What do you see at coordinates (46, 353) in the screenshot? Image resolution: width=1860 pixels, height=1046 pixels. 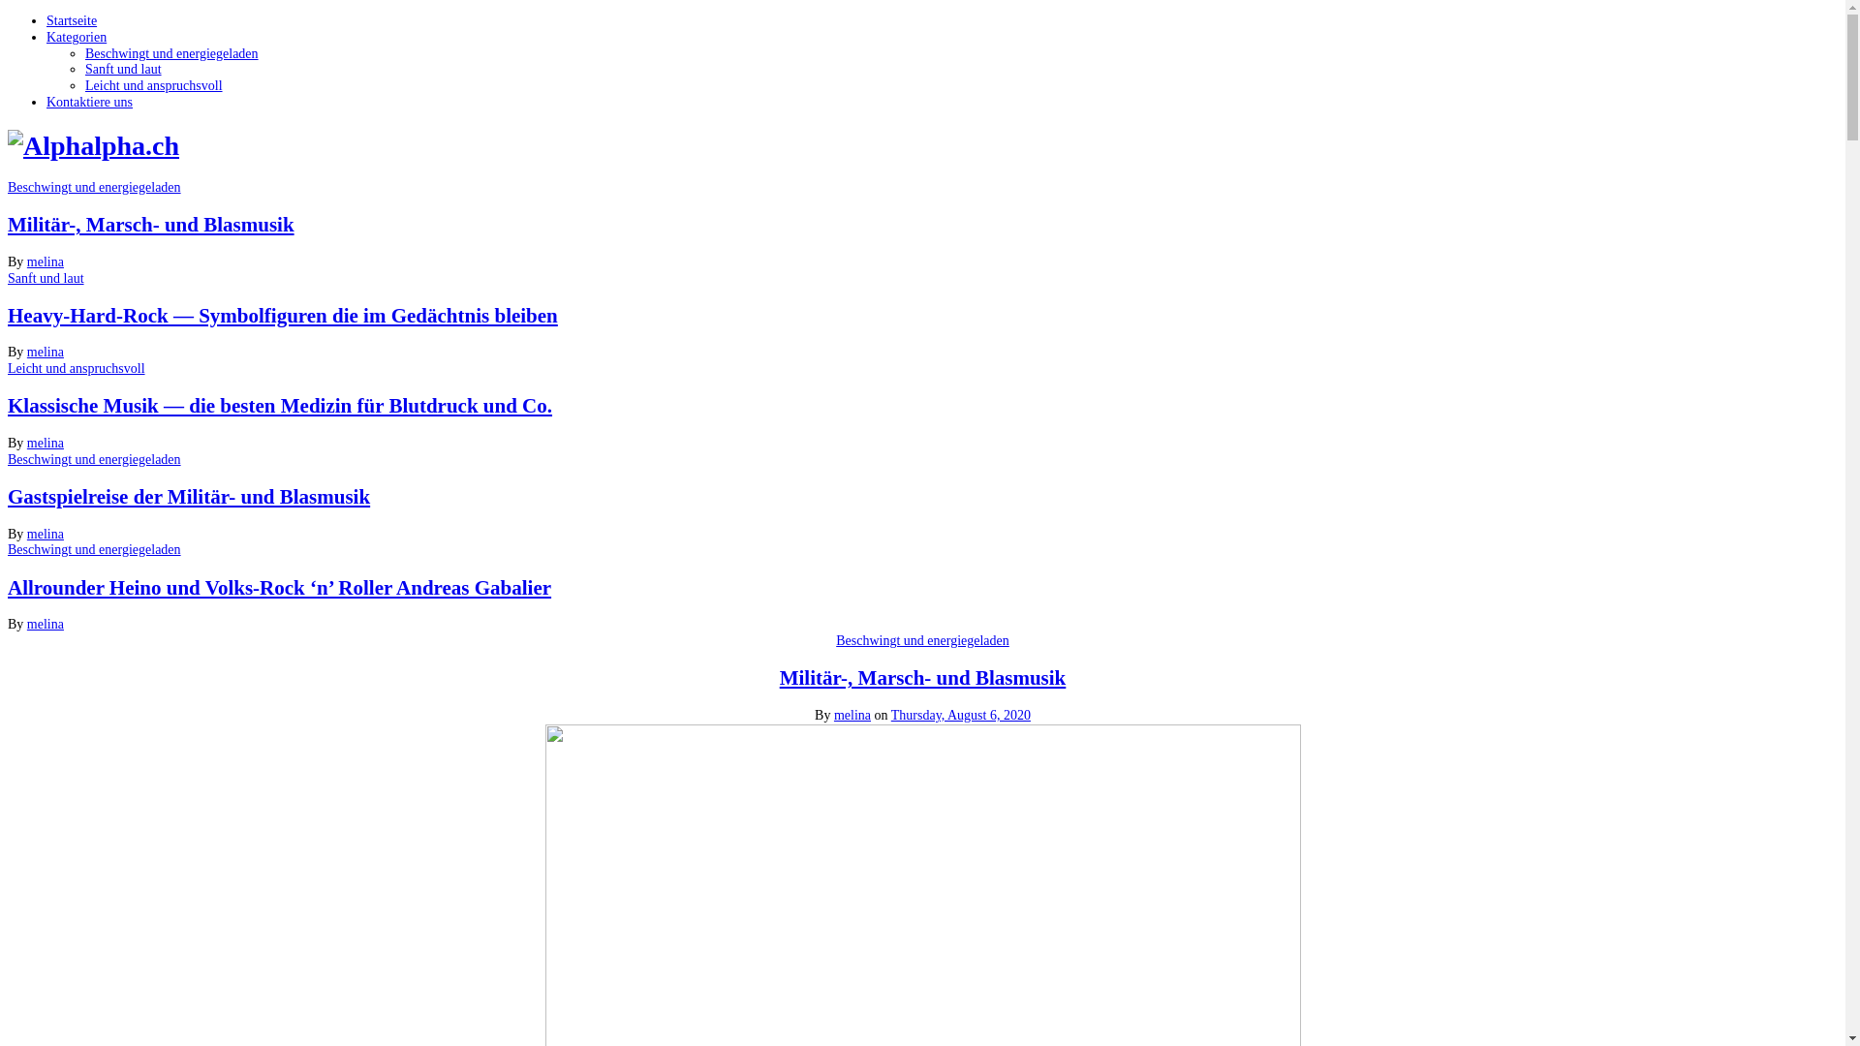 I see `melina` at bounding box center [46, 353].